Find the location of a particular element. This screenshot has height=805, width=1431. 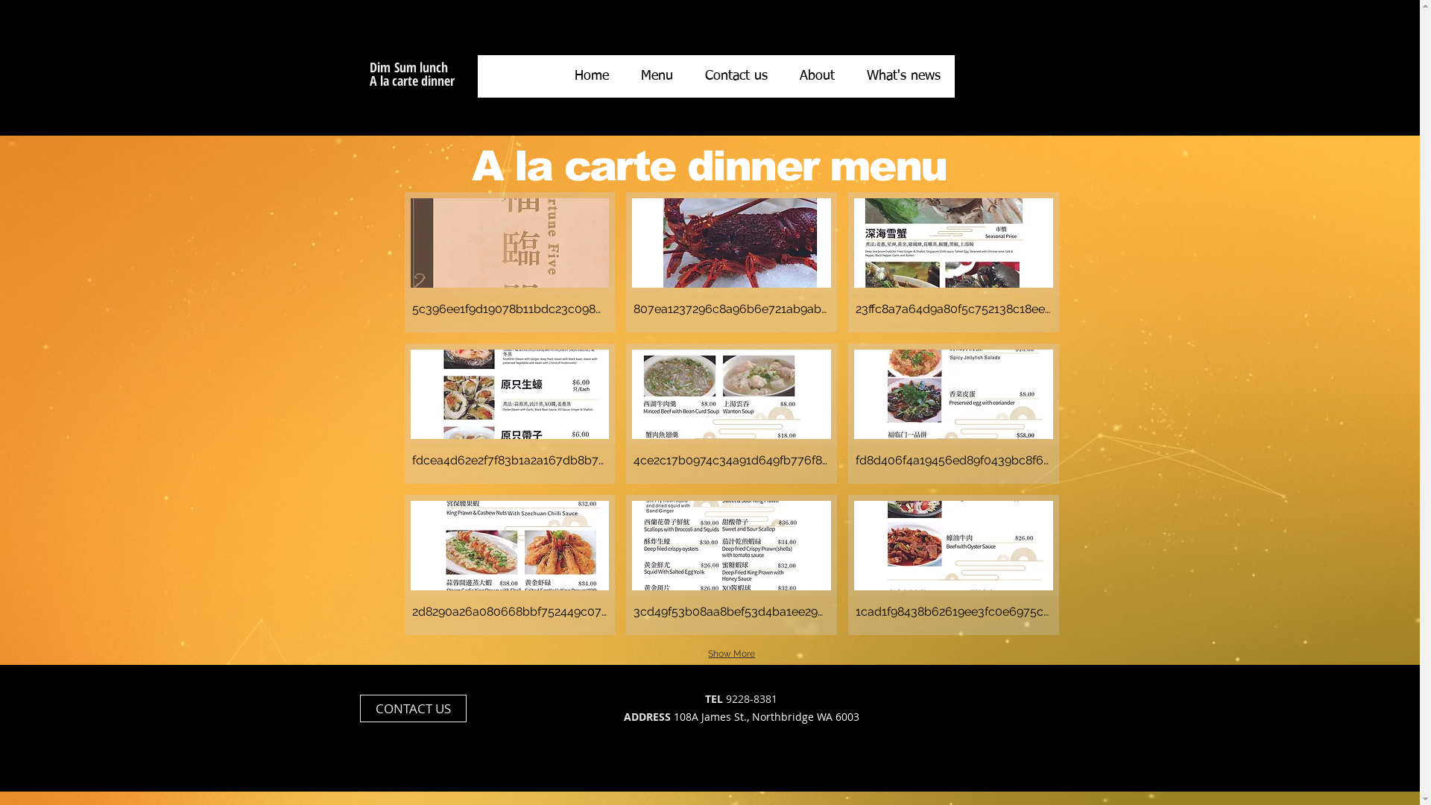

CONTACT US is located at coordinates (413, 708).